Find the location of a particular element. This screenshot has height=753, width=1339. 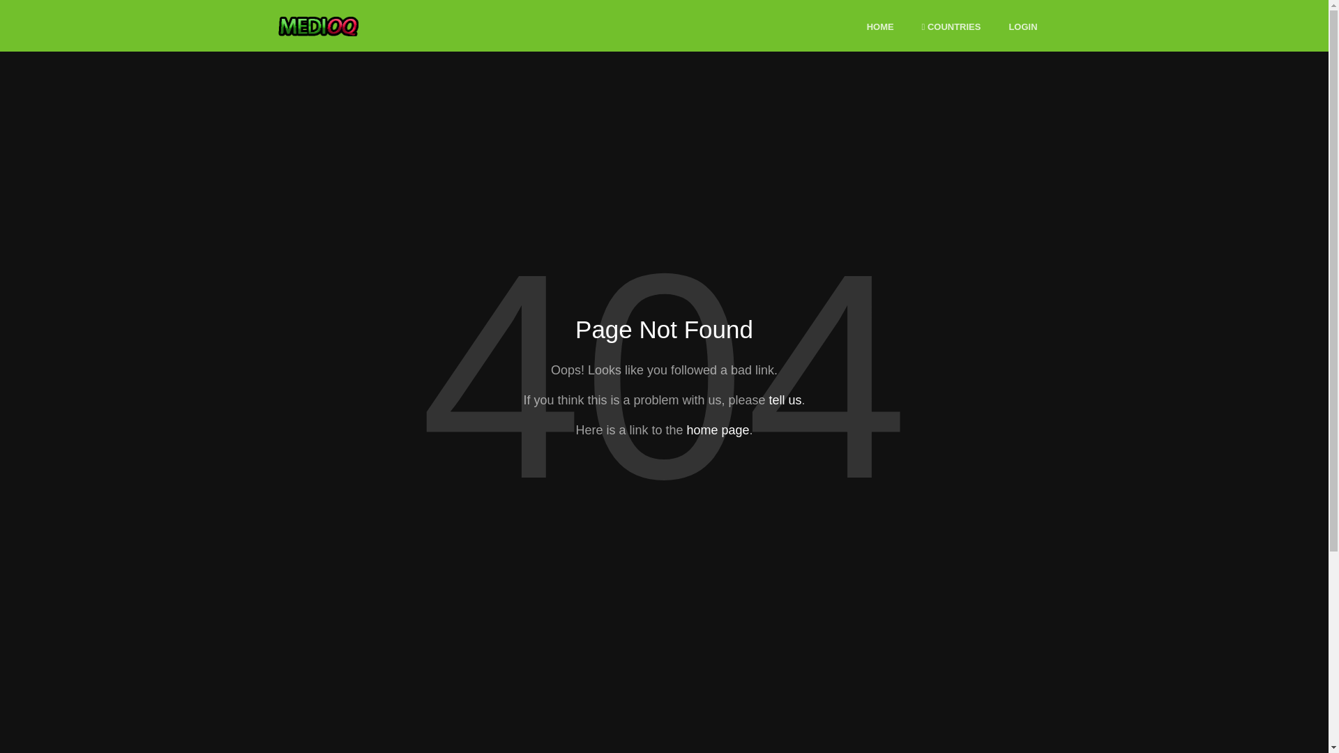

home page is located at coordinates (717, 429).